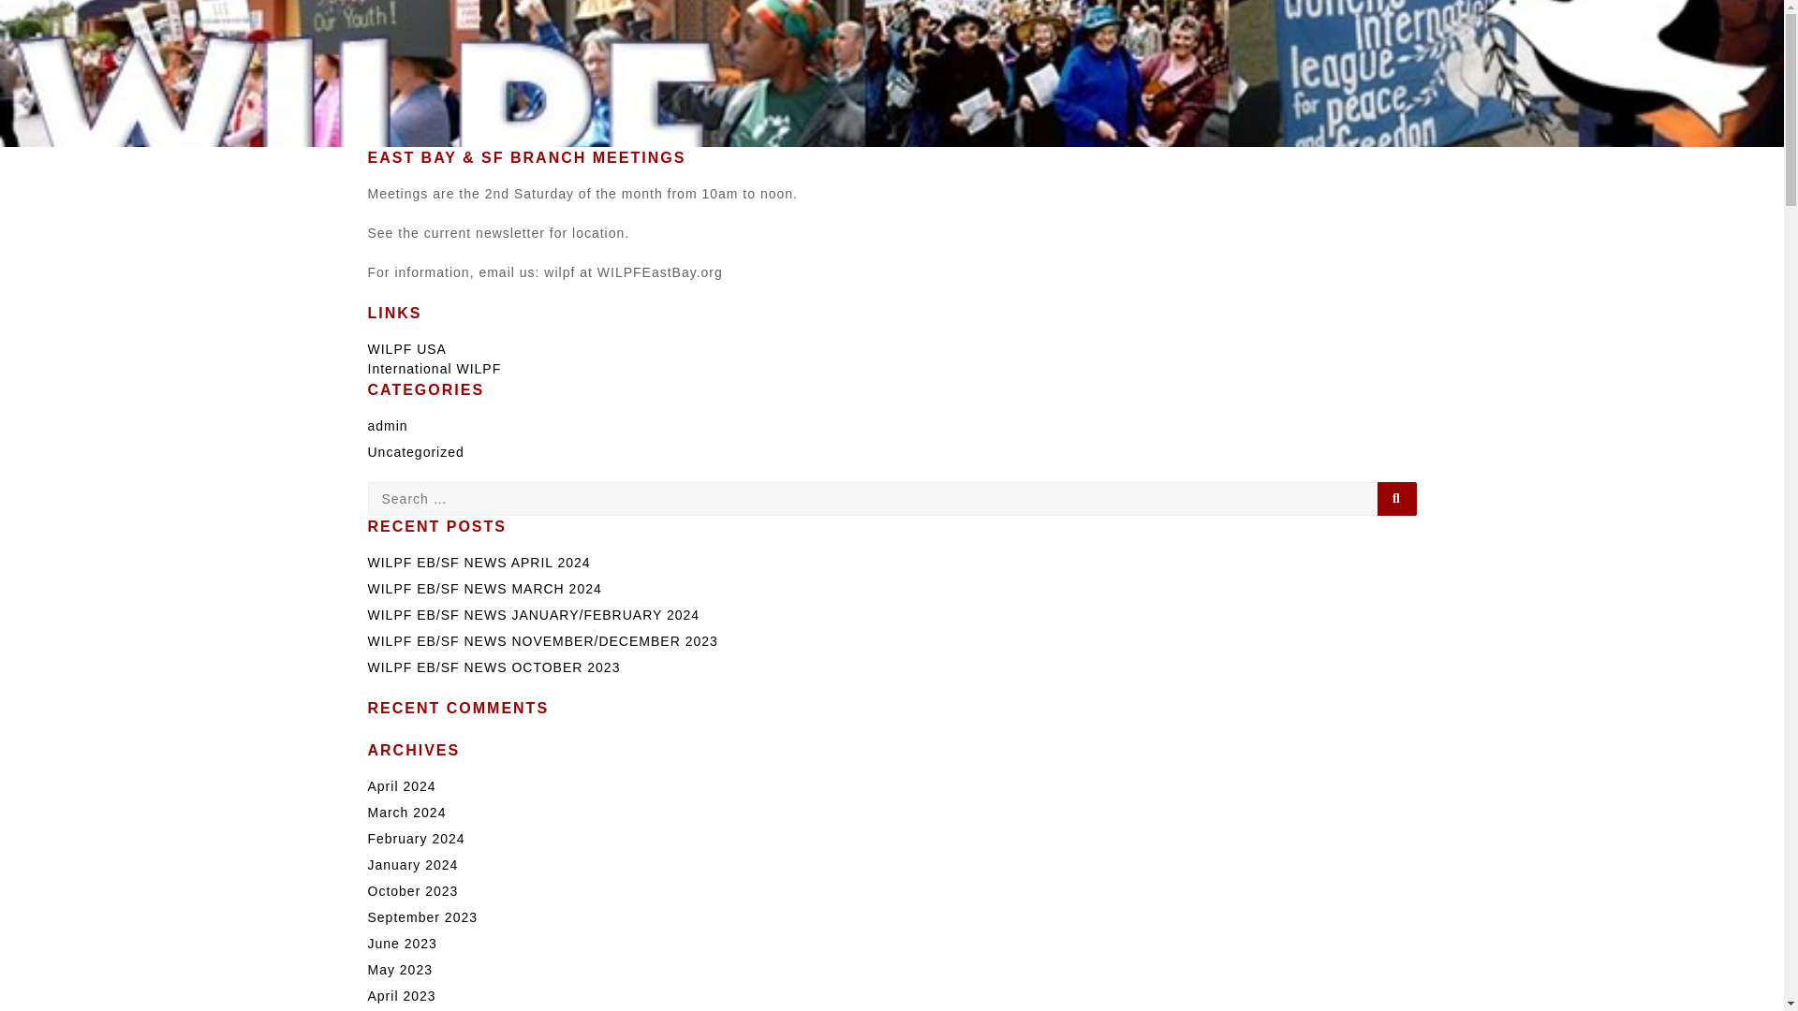 This screenshot has width=1798, height=1011. What do you see at coordinates (412, 891) in the screenshot?
I see `October 2023` at bounding box center [412, 891].